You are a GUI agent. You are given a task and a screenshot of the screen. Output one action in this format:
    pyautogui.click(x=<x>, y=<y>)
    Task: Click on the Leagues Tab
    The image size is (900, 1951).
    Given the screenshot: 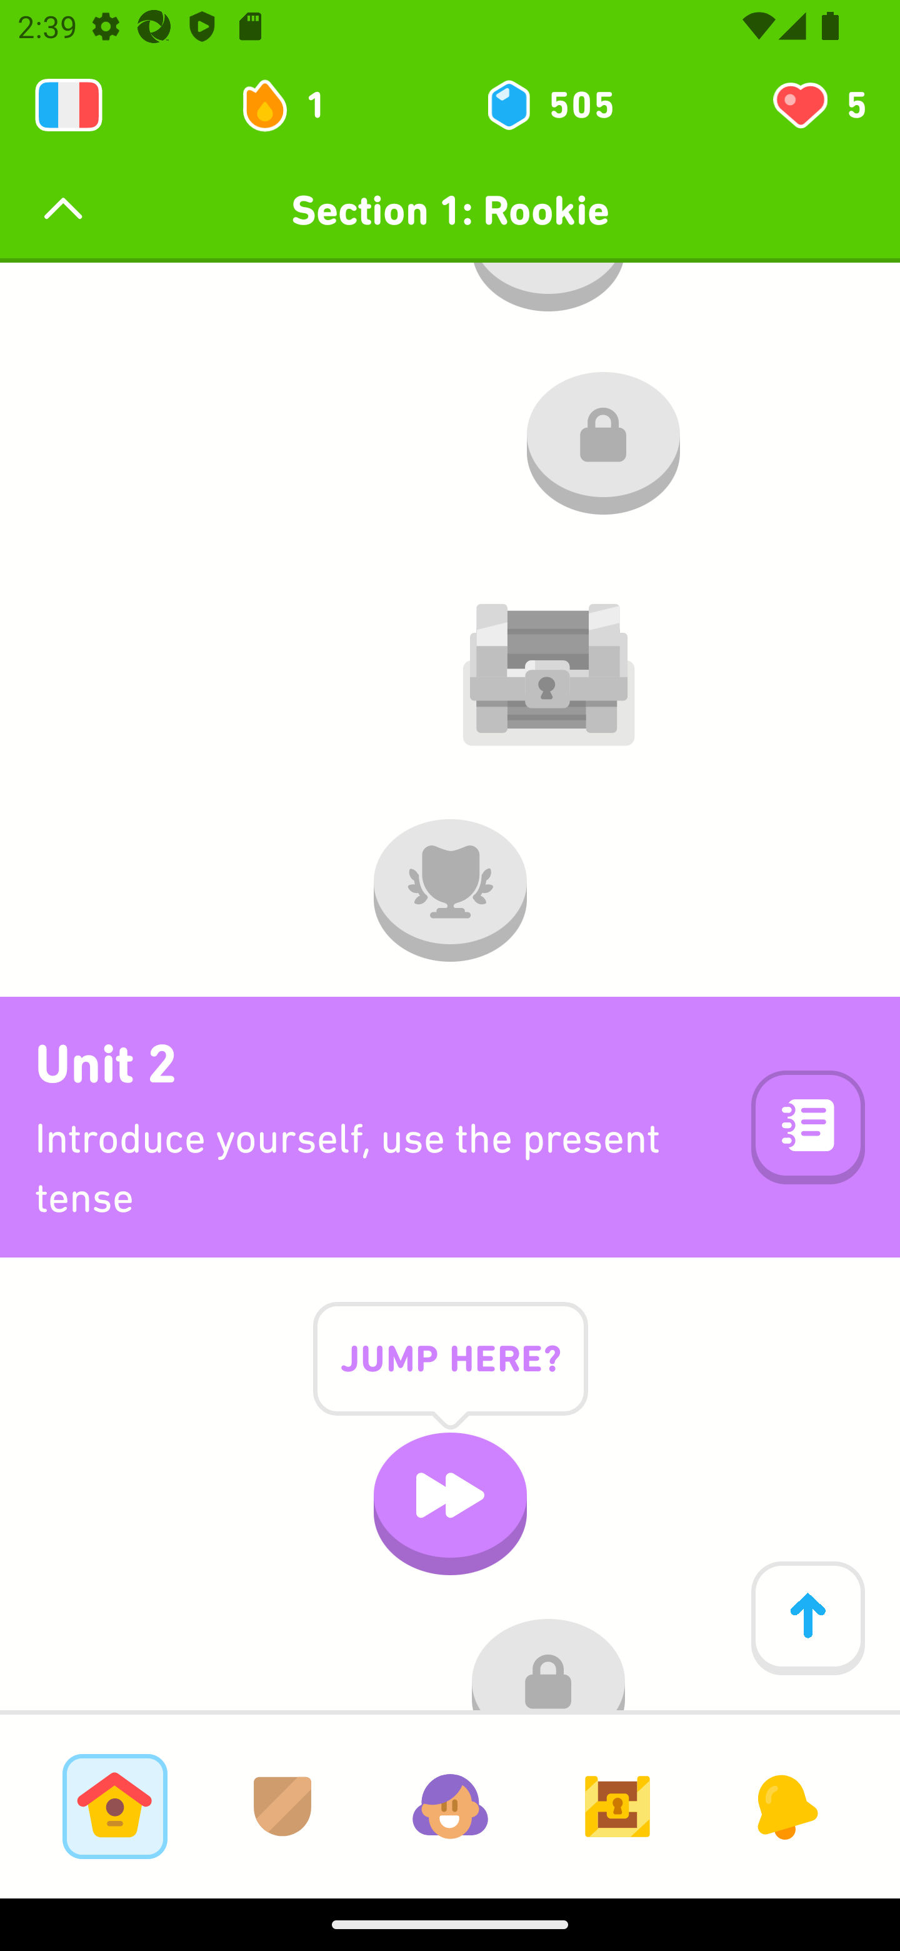 What is the action you would take?
    pyautogui.click(x=282, y=1806)
    